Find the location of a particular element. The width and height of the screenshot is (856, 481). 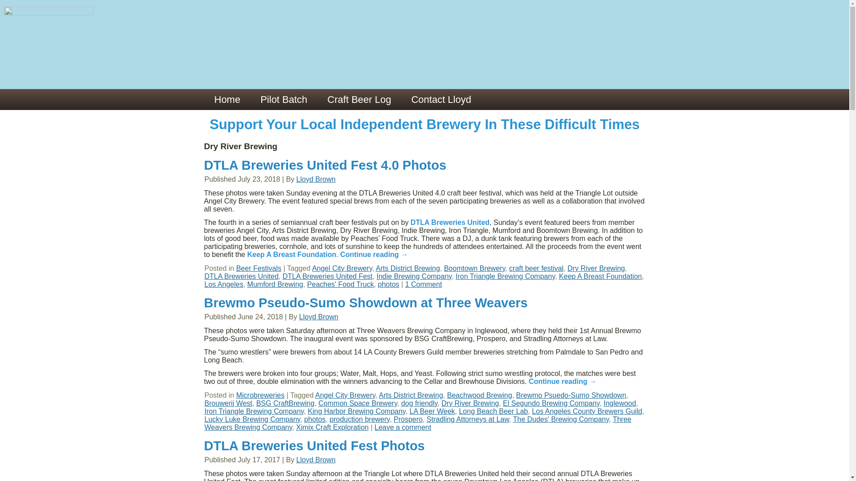

Arts District Brewing is located at coordinates (411, 395).